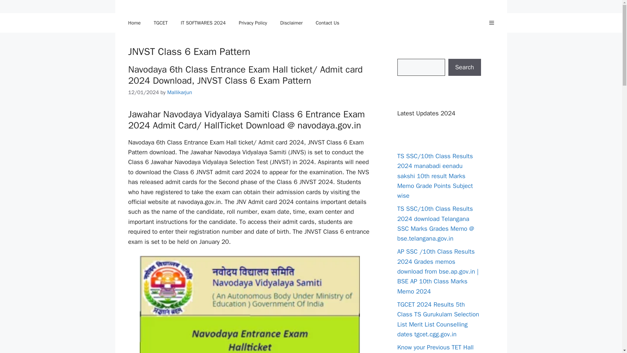  I want to click on Privacy Policy, so click(253, 23).